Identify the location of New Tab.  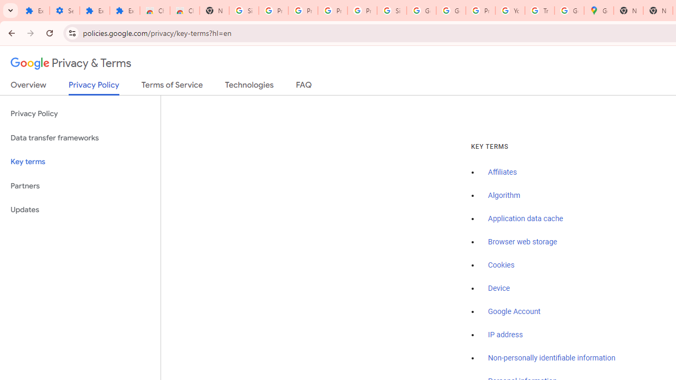
(628, 11).